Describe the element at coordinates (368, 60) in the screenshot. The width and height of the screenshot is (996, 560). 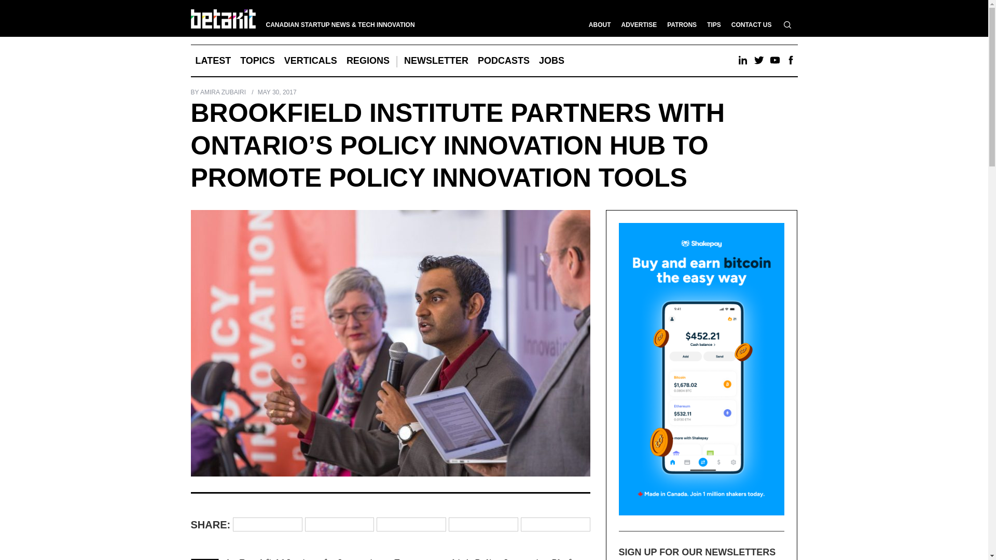
I see `REGIONS` at that location.